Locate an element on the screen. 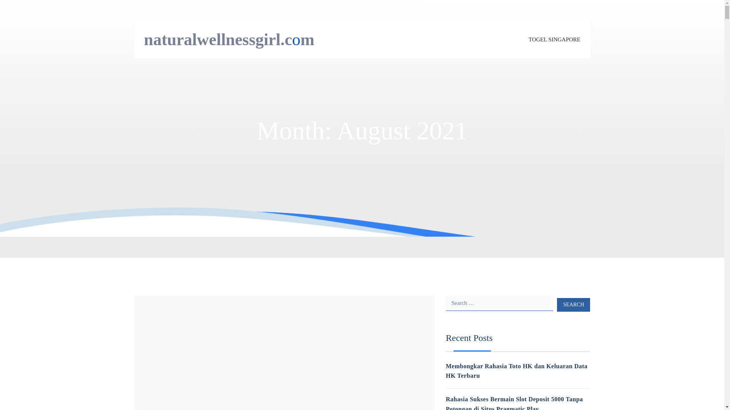 Image resolution: width=730 pixels, height=410 pixels. Types of News Travel Stories is located at coordinates (208, 304).